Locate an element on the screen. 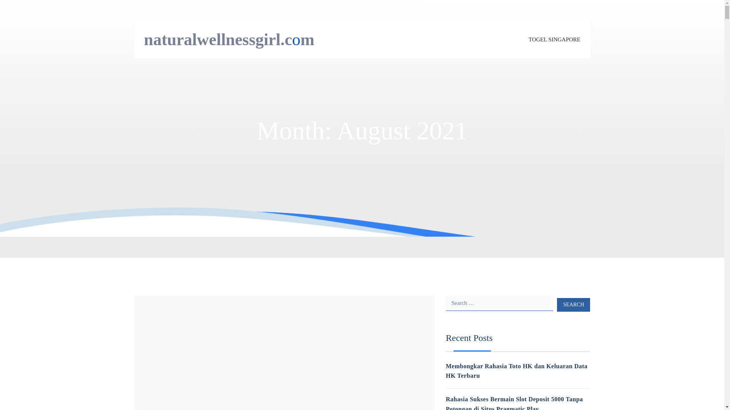 Image resolution: width=730 pixels, height=410 pixels. Types of News Travel Stories is located at coordinates (208, 304).